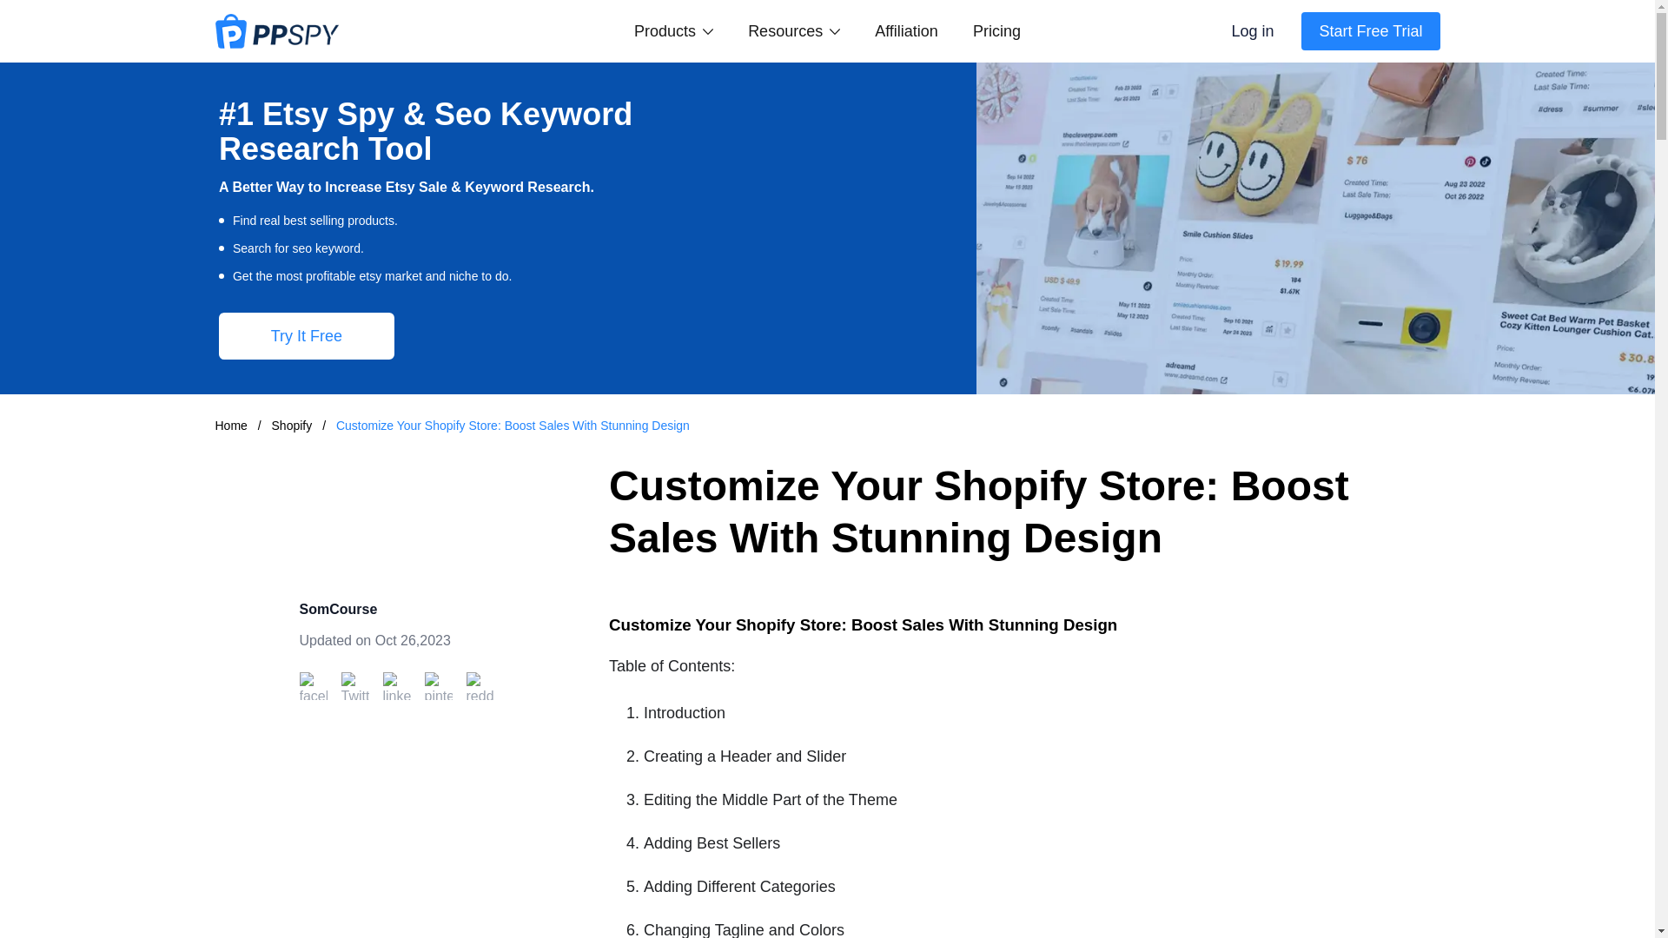 The height and width of the screenshot is (938, 1668). Describe the element at coordinates (480, 686) in the screenshot. I see `reddit` at that location.